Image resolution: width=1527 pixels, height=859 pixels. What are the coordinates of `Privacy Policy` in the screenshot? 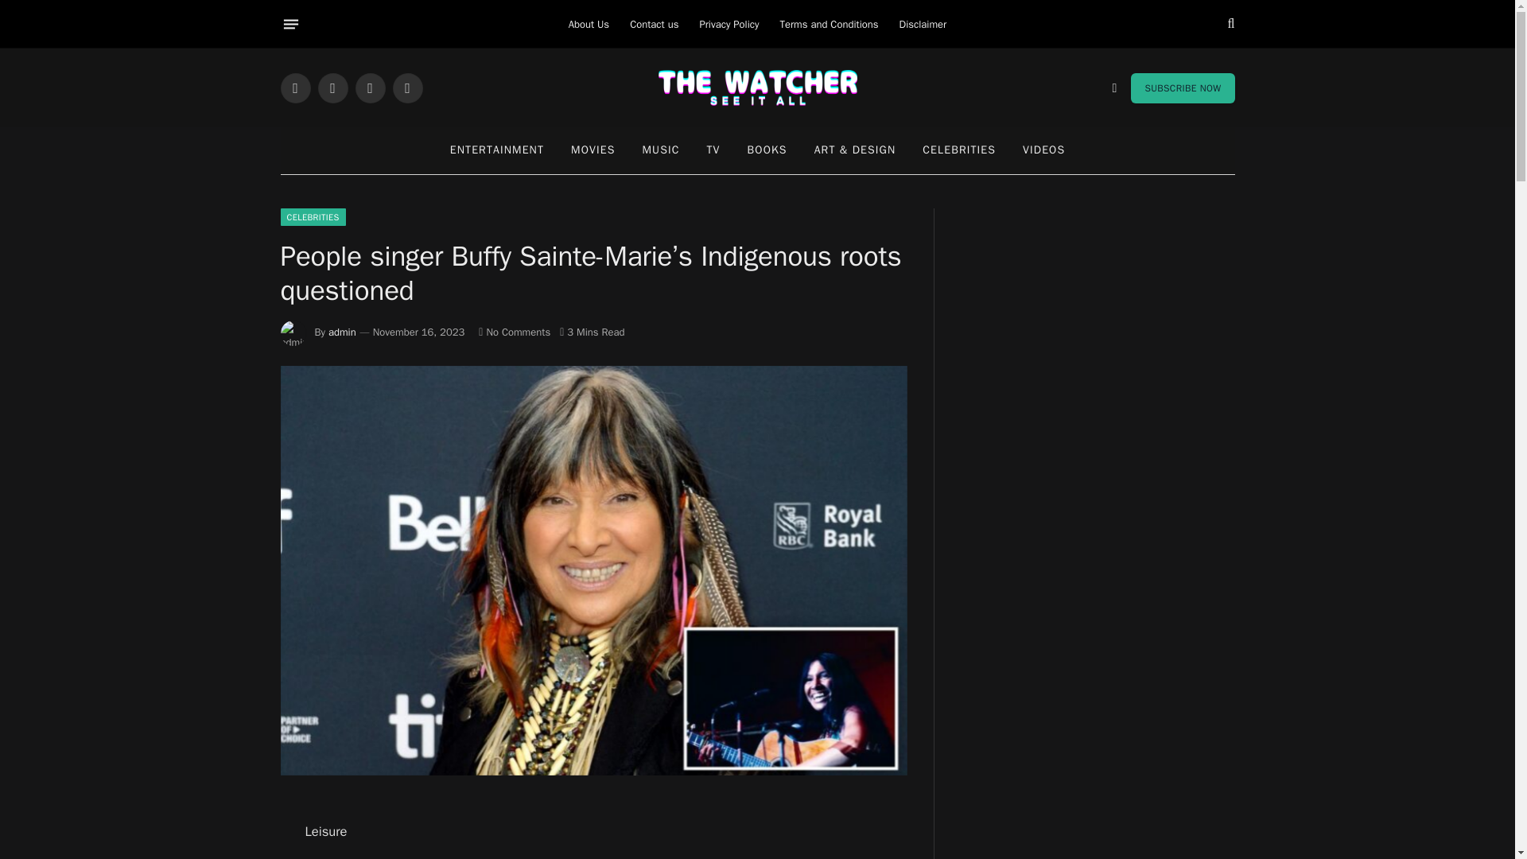 It's located at (729, 24).